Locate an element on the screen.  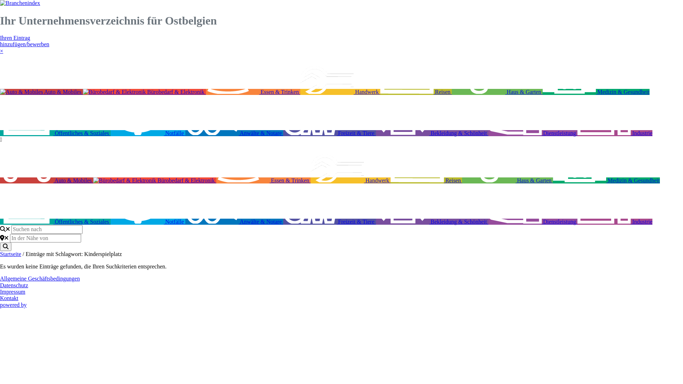
Medizin & Gesundheit is located at coordinates (606, 181).